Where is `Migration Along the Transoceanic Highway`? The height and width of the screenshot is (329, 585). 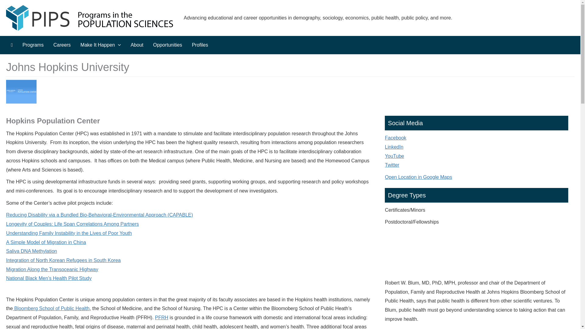 Migration Along the Transoceanic Highway is located at coordinates (52, 269).